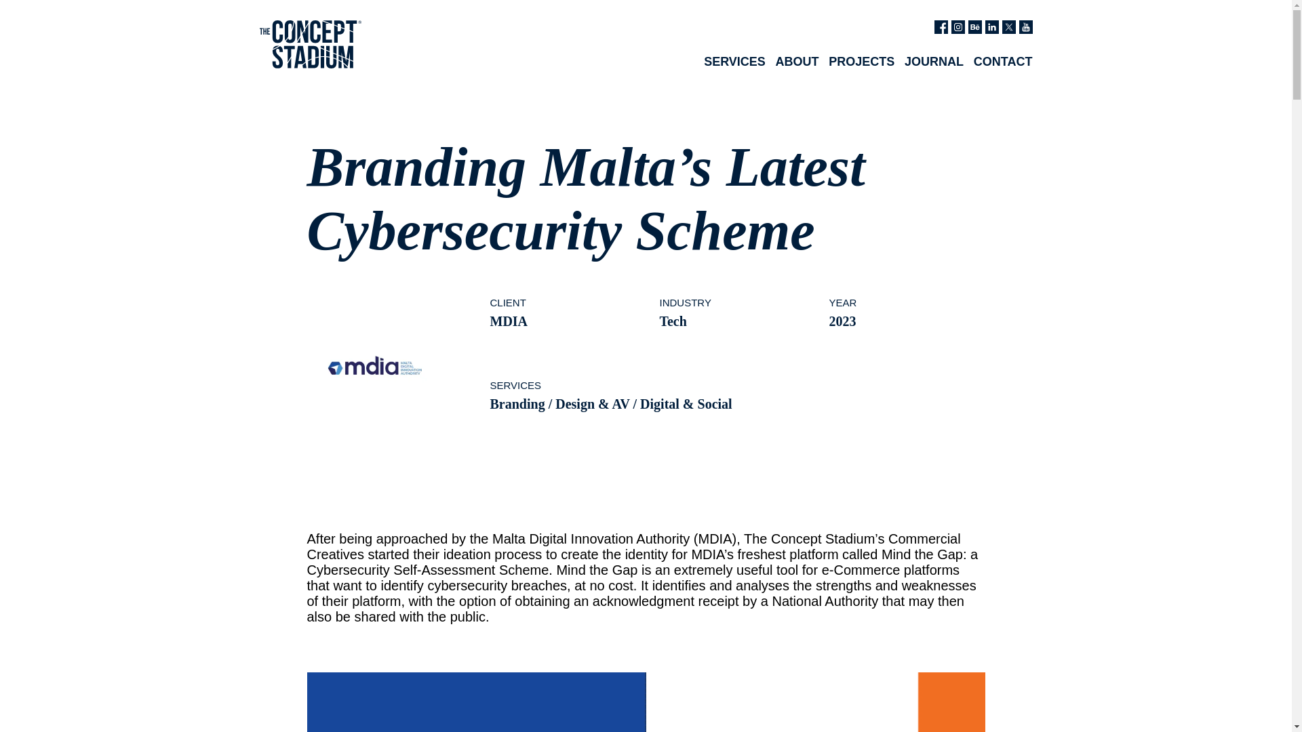 The image size is (1302, 732). Describe the element at coordinates (309, 64) in the screenshot. I see `The Concept Stadium logo rgb Black` at that location.